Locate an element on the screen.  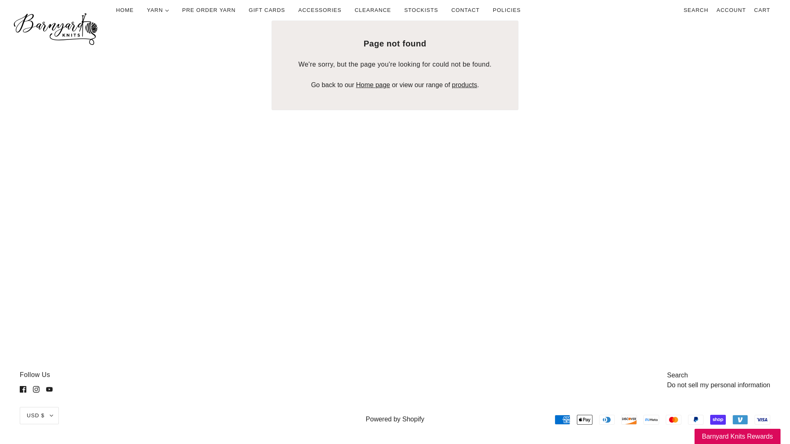
HOME is located at coordinates (125, 10).